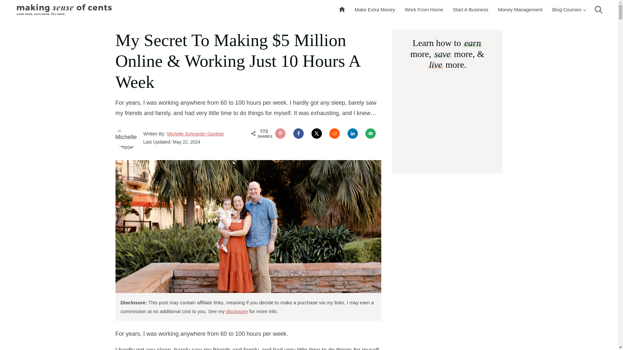 This screenshot has width=623, height=350. What do you see at coordinates (352, 134) in the screenshot?
I see `Share on LinkedIn` at bounding box center [352, 134].